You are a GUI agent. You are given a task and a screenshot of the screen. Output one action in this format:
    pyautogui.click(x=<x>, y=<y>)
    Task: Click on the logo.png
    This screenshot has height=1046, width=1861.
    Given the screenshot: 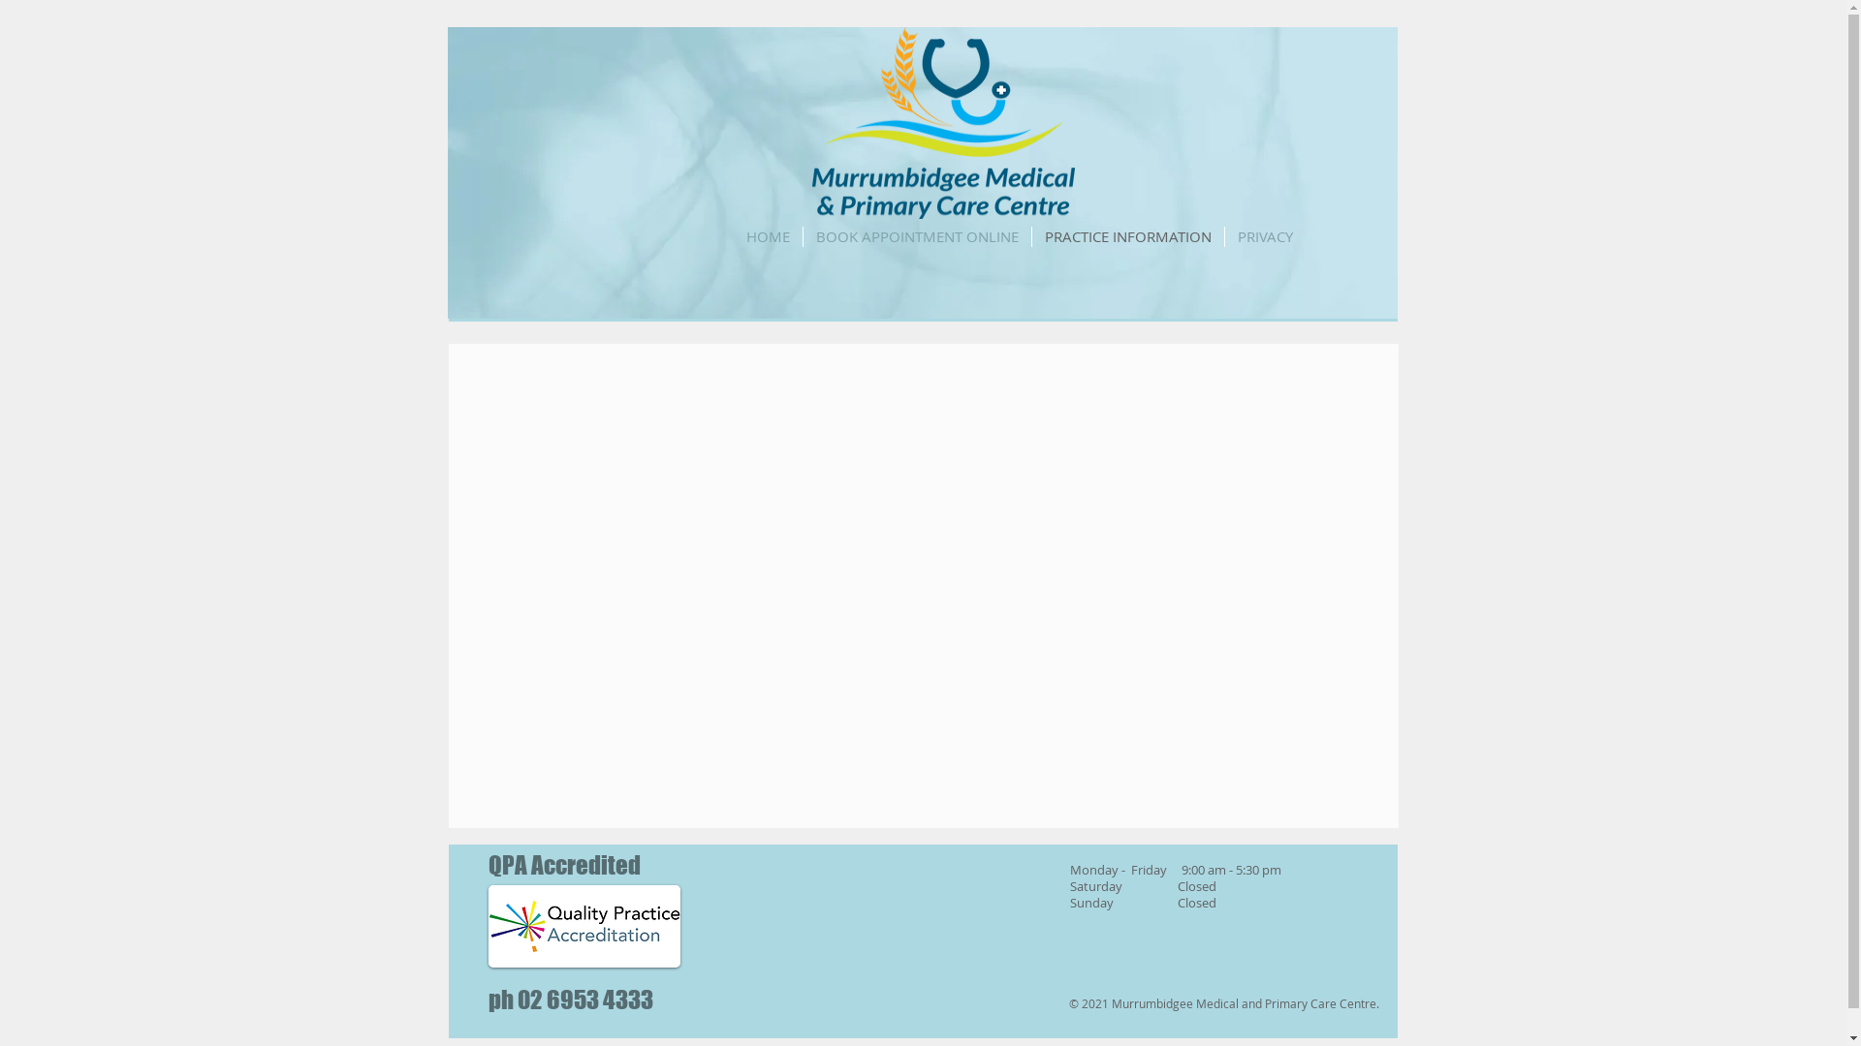 What is the action you would take?
    pyautogui.click(x=584, y=926)
    